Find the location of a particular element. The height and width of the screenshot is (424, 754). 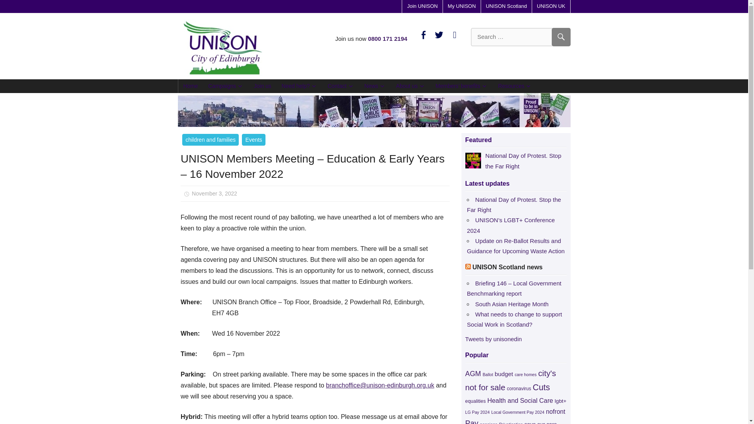

My UNISON is located at coordinates (462, 6).